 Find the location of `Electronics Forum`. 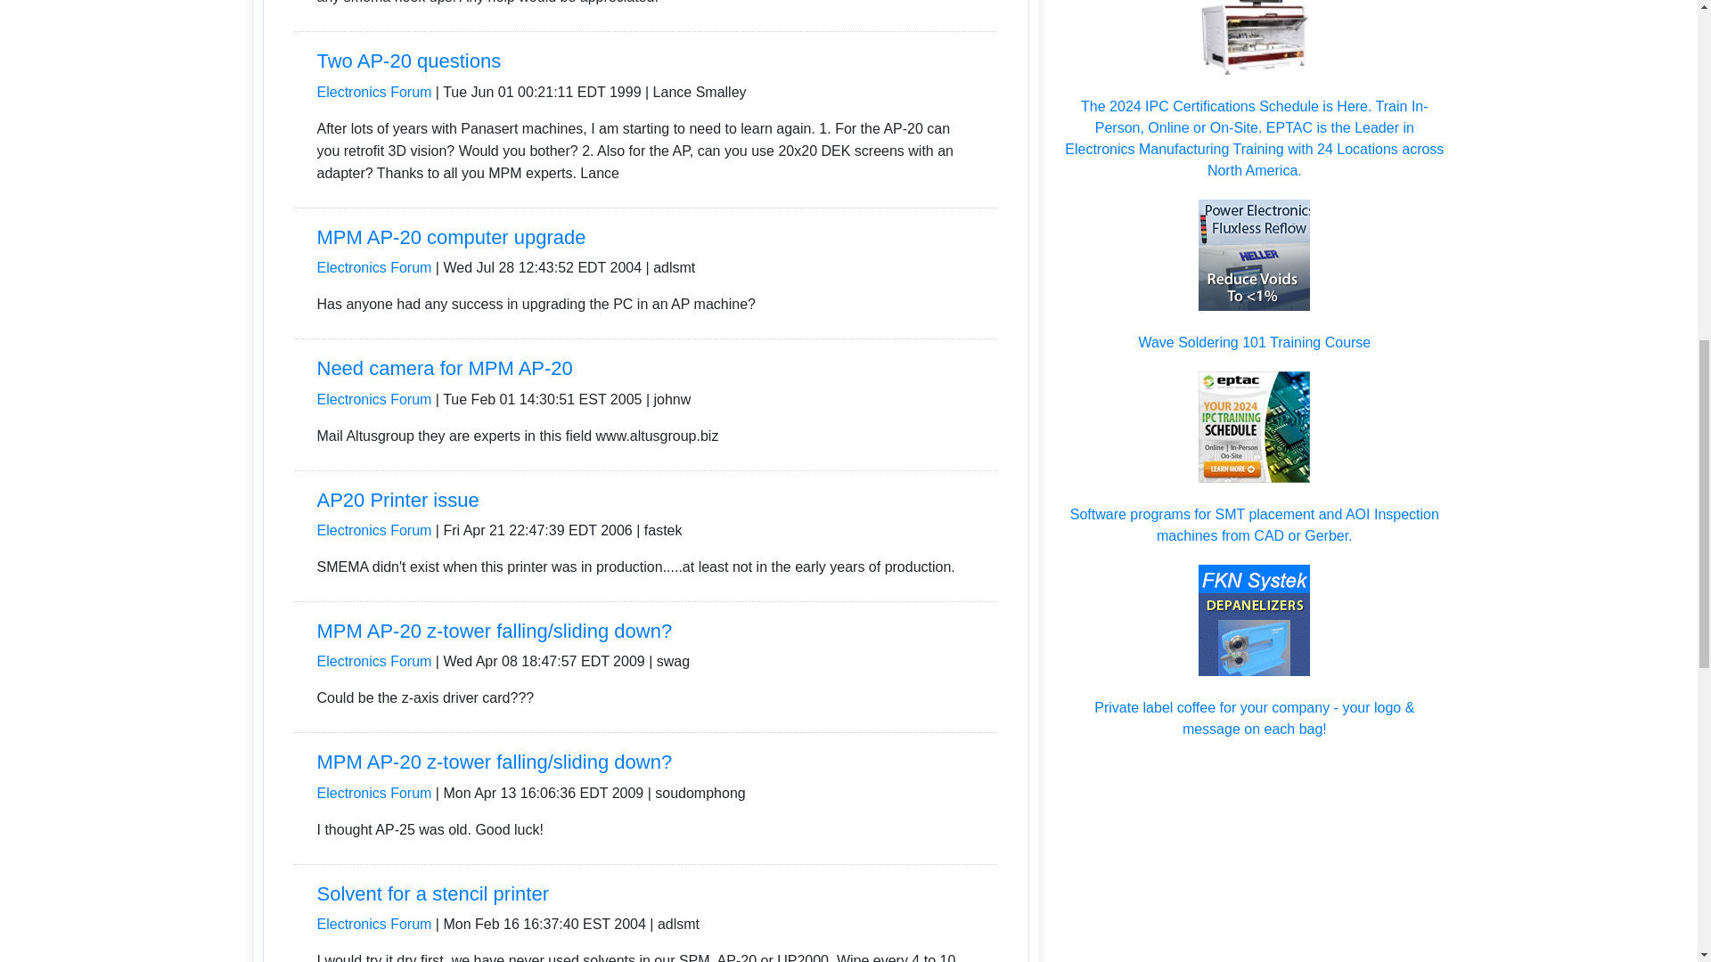

Electronics Forum is located at coordinates (374, 267).